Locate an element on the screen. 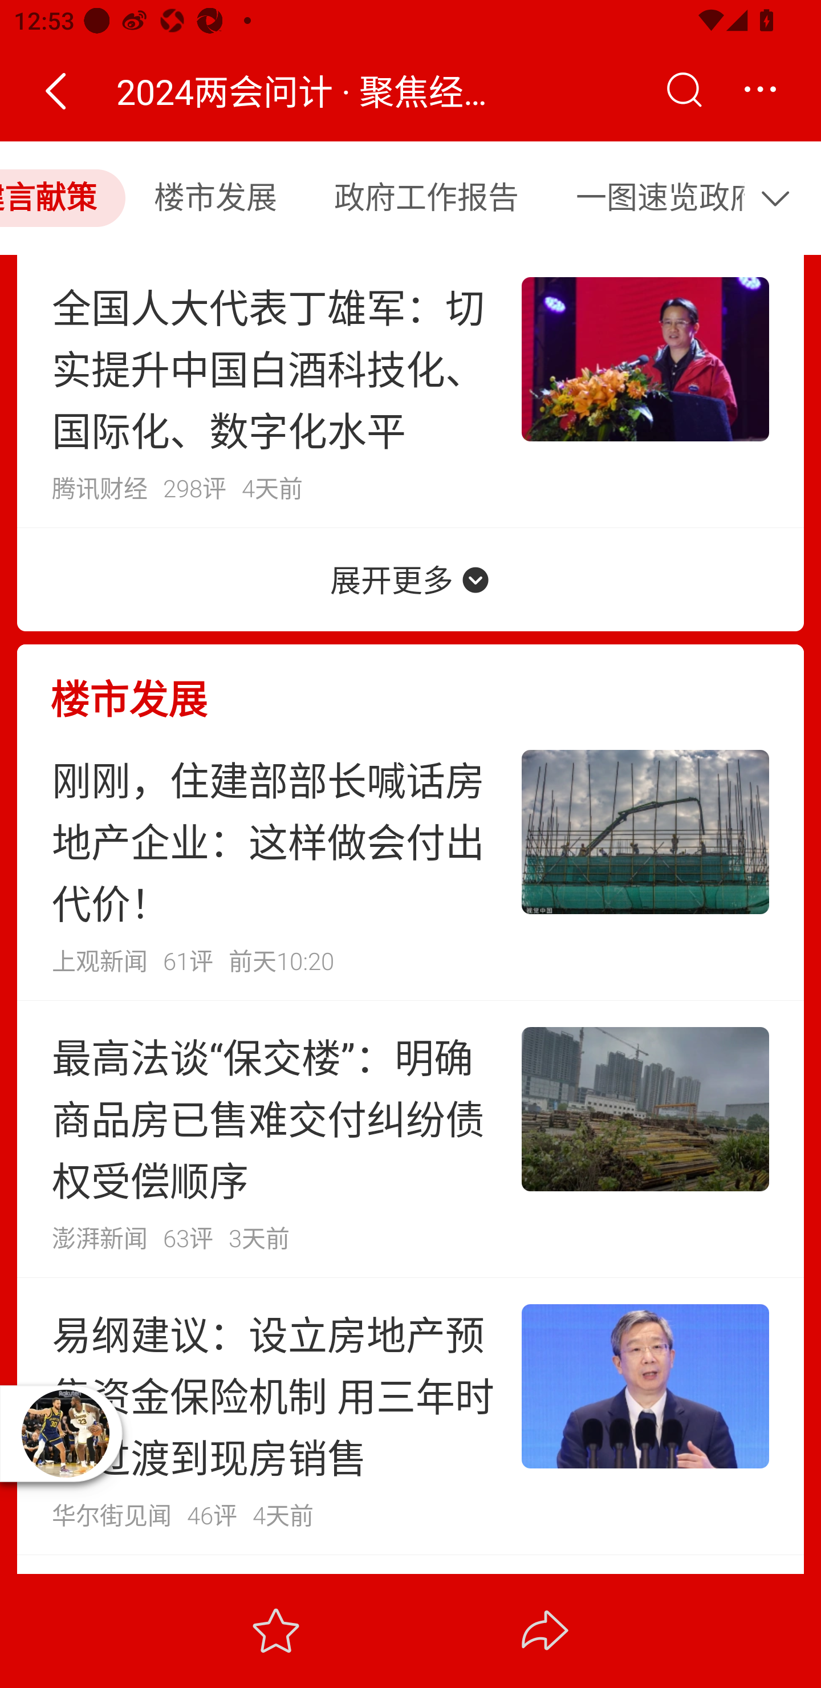  收藏  is located at coordinates (275, 1630).